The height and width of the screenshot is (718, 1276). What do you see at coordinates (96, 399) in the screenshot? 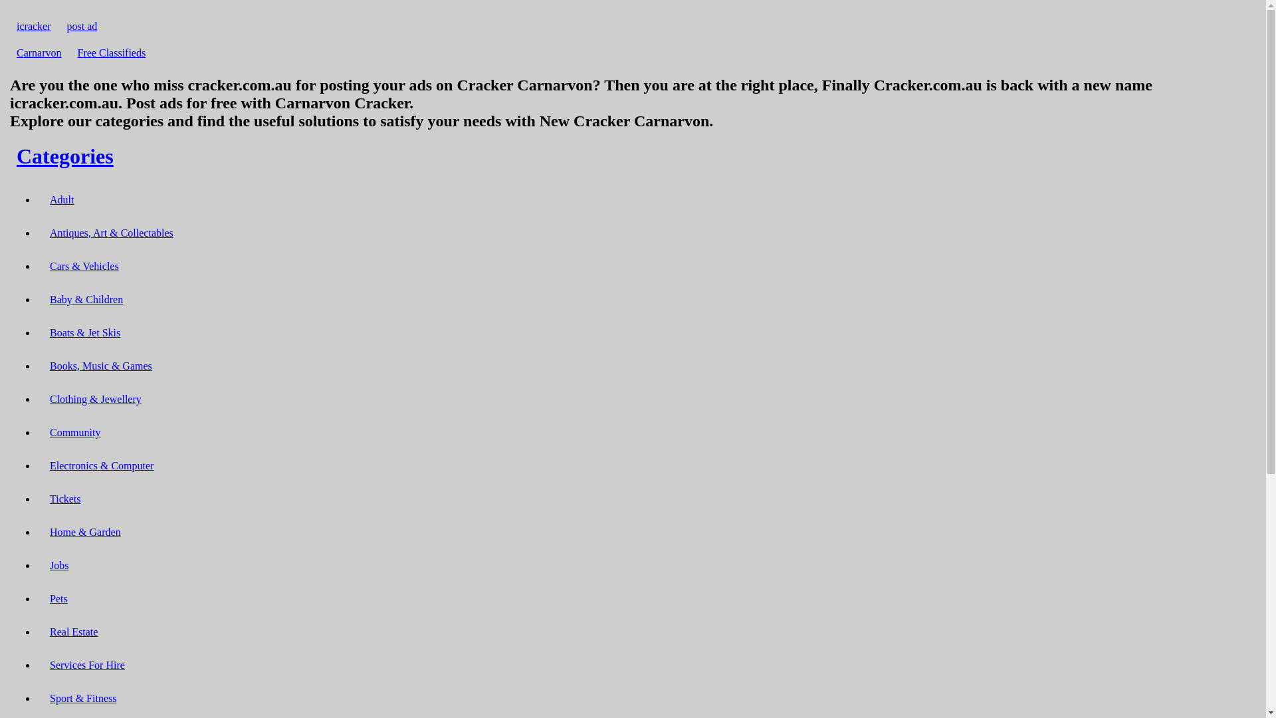
I see `Clothing & Jewellery` at bounding box center [96, 399].